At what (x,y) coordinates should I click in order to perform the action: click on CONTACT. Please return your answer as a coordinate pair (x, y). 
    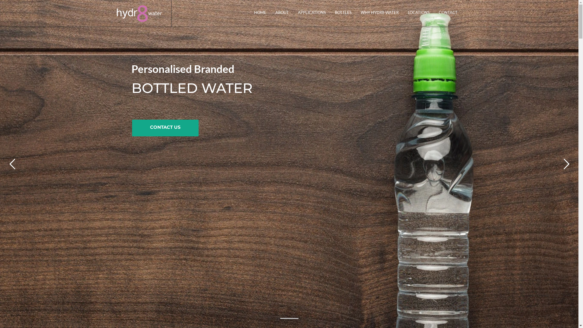
    Looking at the image, I should click on (448, 12).